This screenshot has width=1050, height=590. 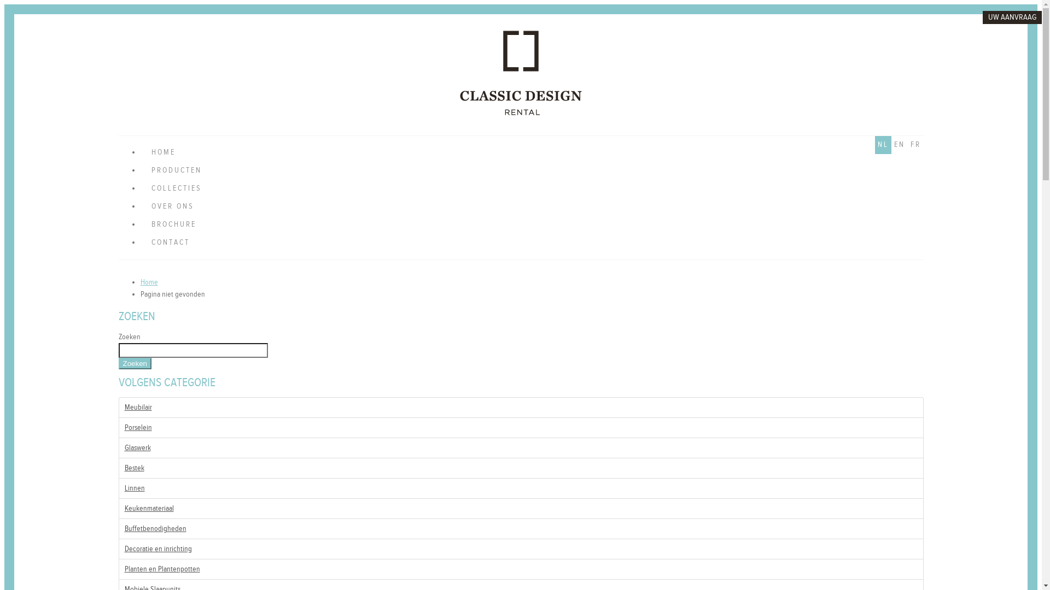 I want to click on Linnen, so click(x=521, y=488).